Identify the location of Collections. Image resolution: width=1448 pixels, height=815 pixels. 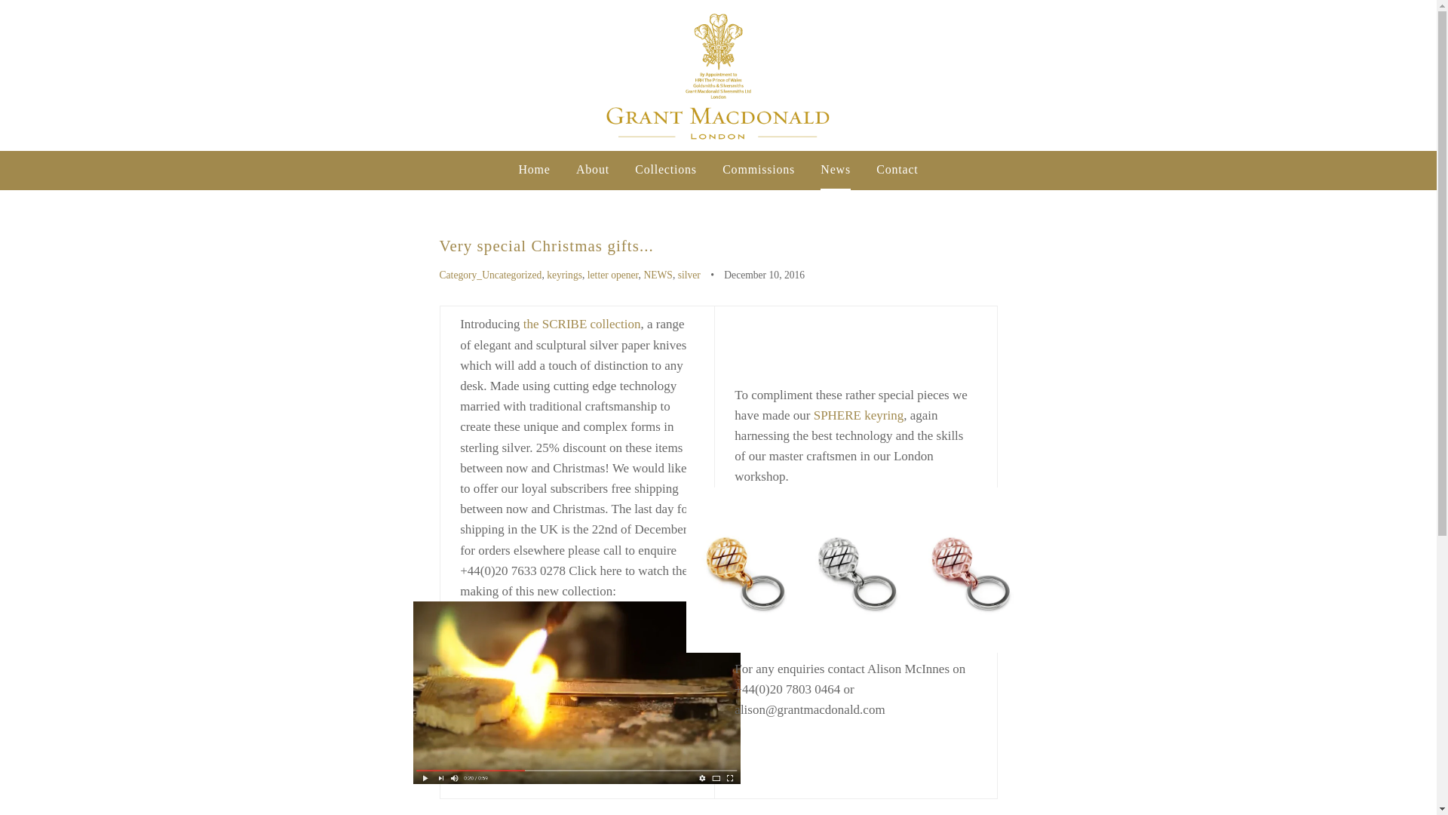
(665, 169).